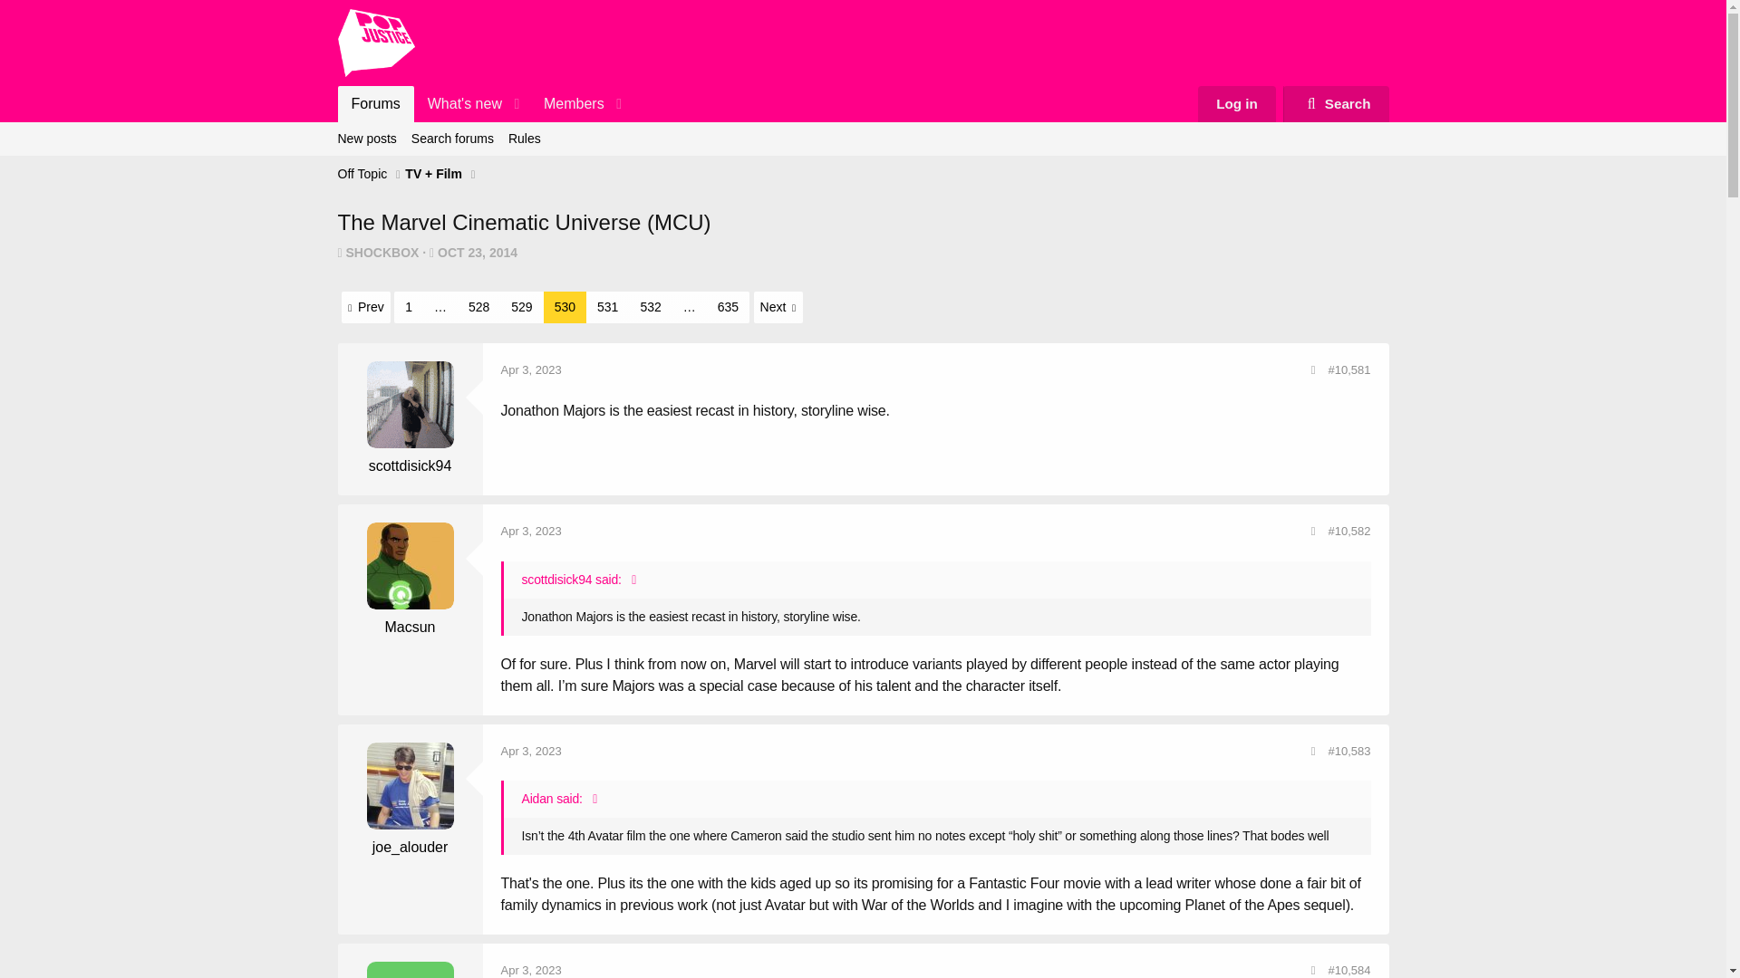  I want to click on What's new, so click(459, 104).